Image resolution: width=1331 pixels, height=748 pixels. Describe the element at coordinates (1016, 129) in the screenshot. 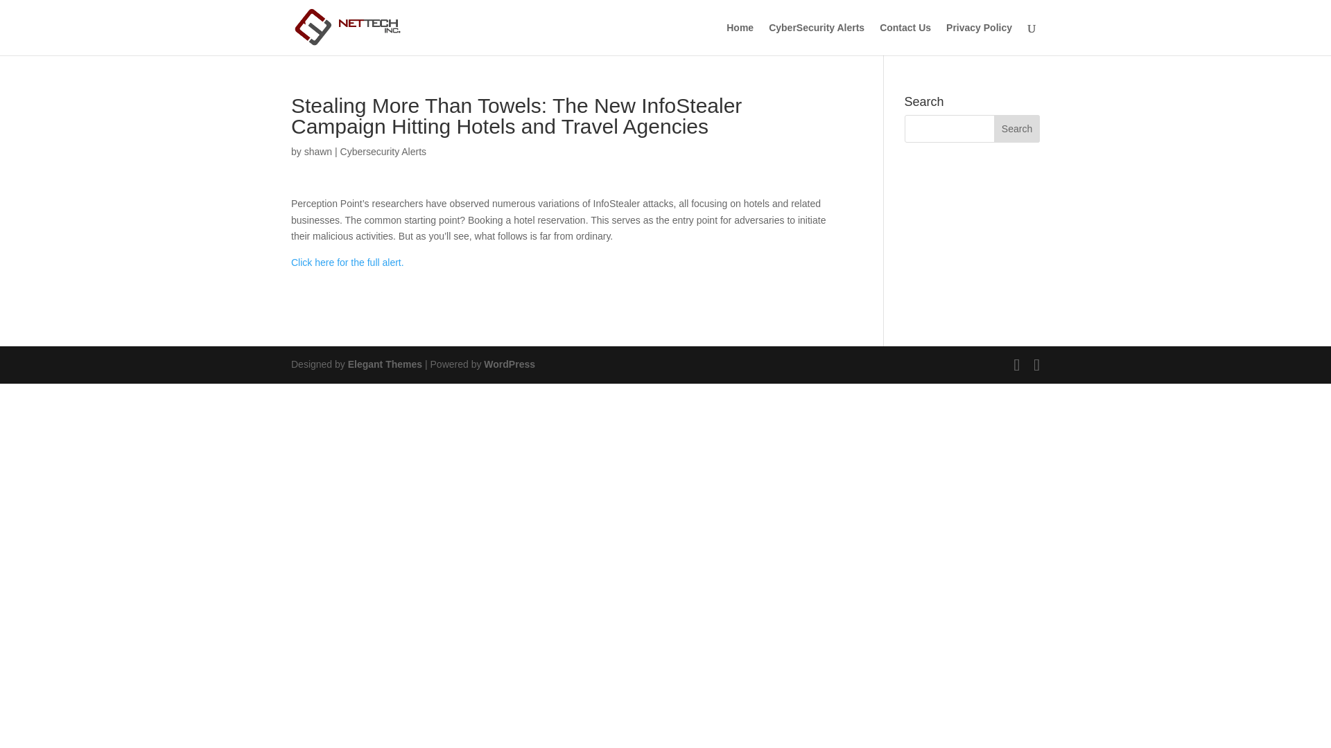

I see `Search` at that location.